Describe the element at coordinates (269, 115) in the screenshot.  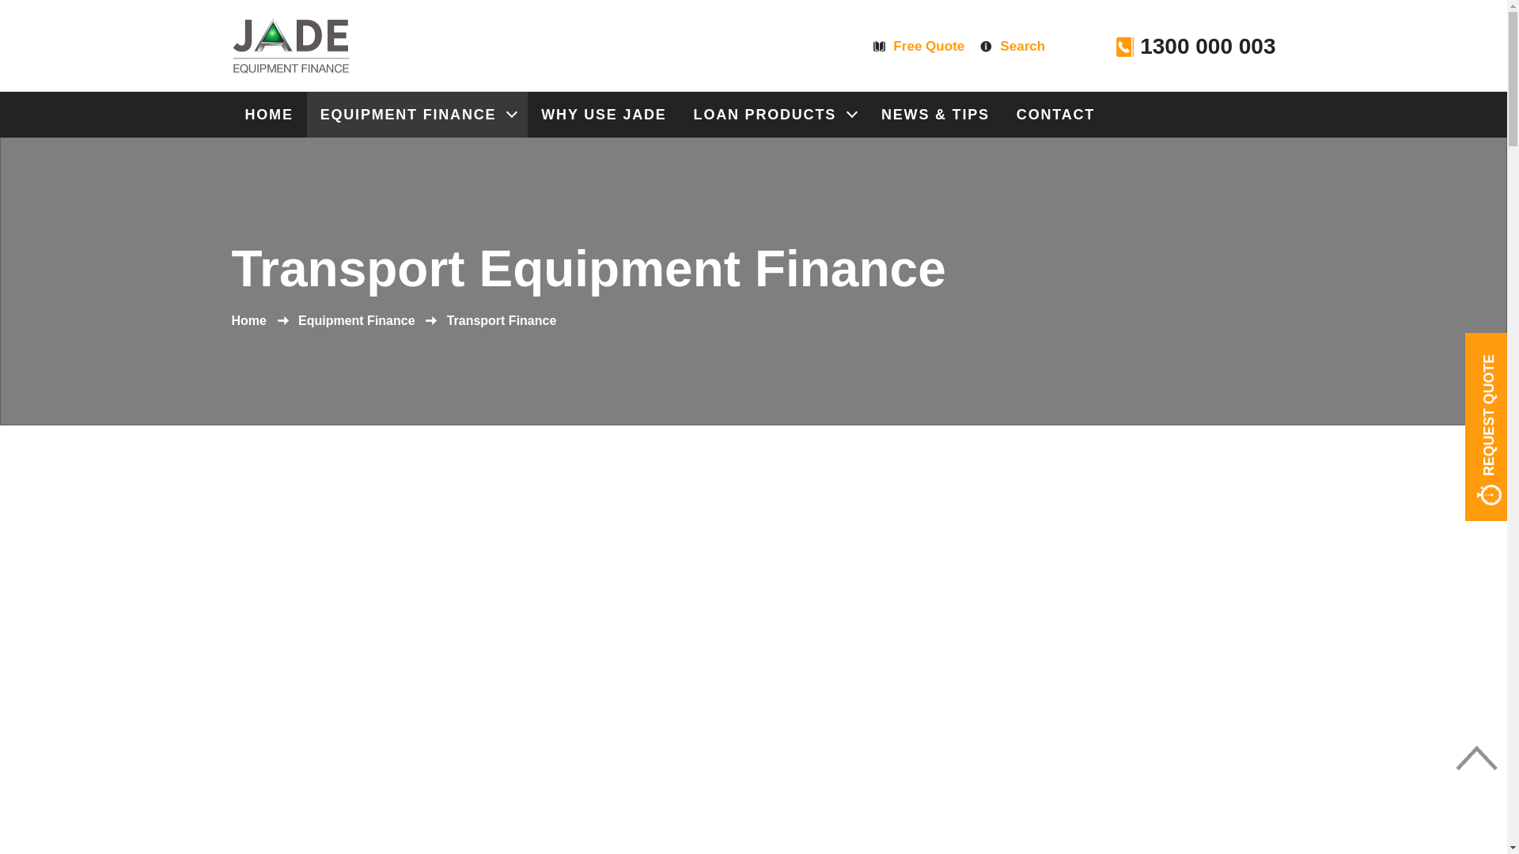
I see `HOME` at that location.